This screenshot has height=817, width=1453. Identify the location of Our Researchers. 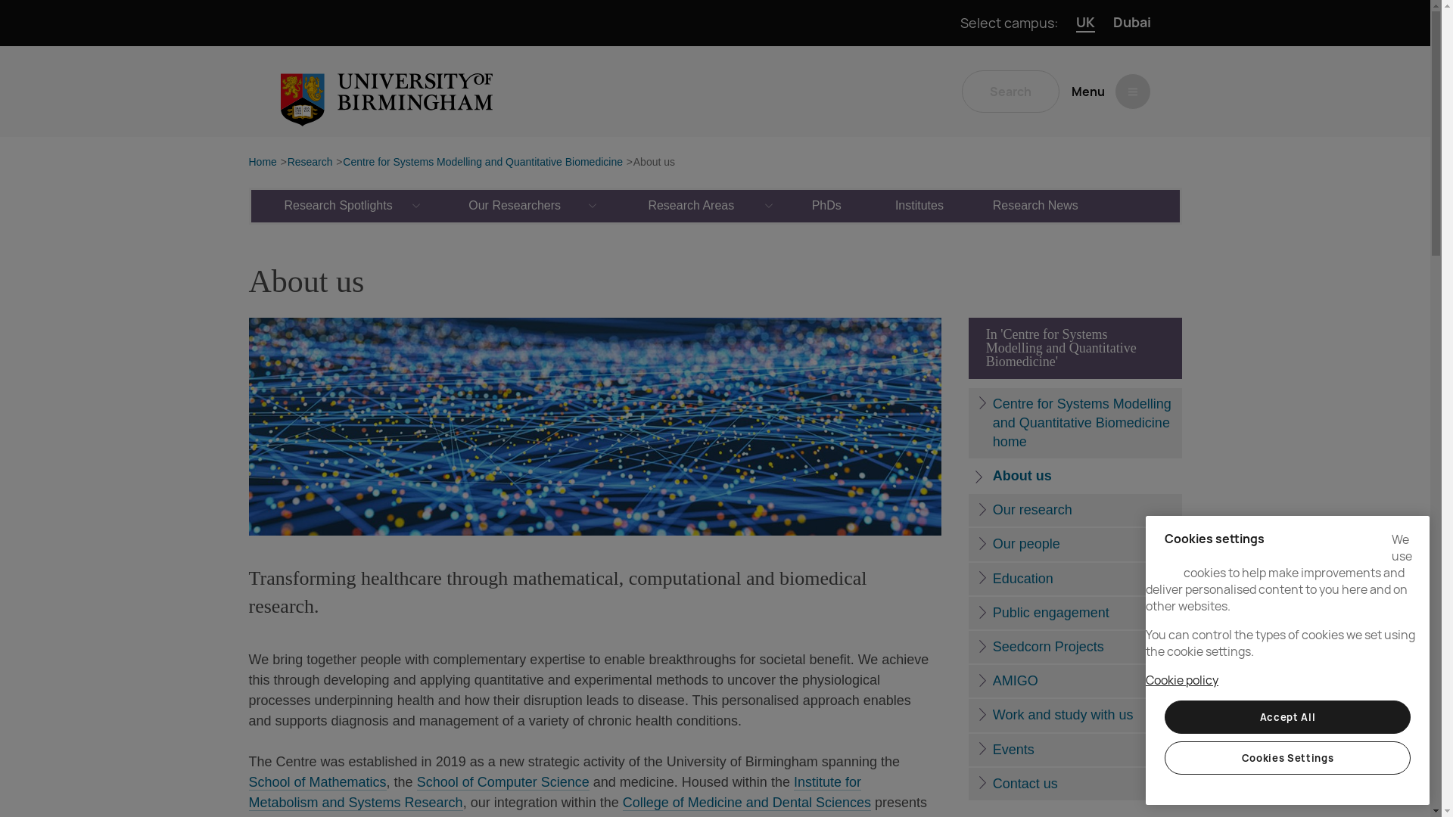
(515, 205).